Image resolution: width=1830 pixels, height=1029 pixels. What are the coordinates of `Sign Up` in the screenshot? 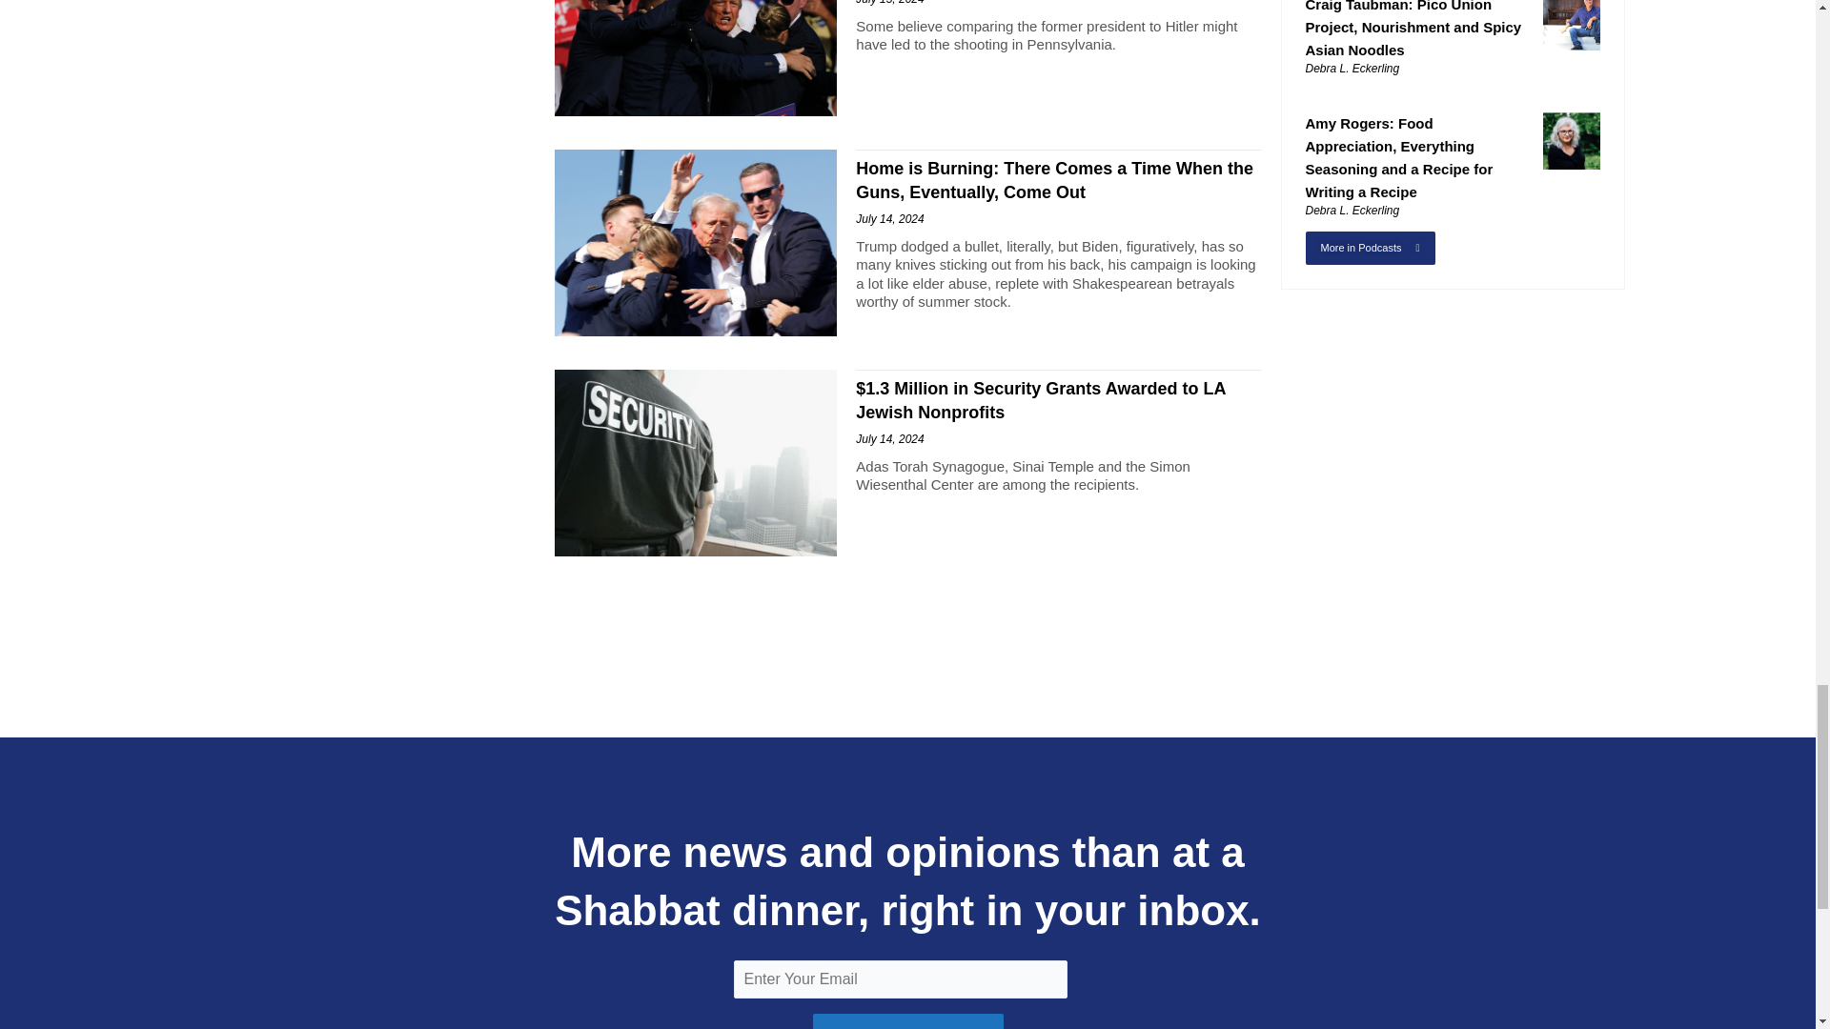 It's located at (907, 1021).